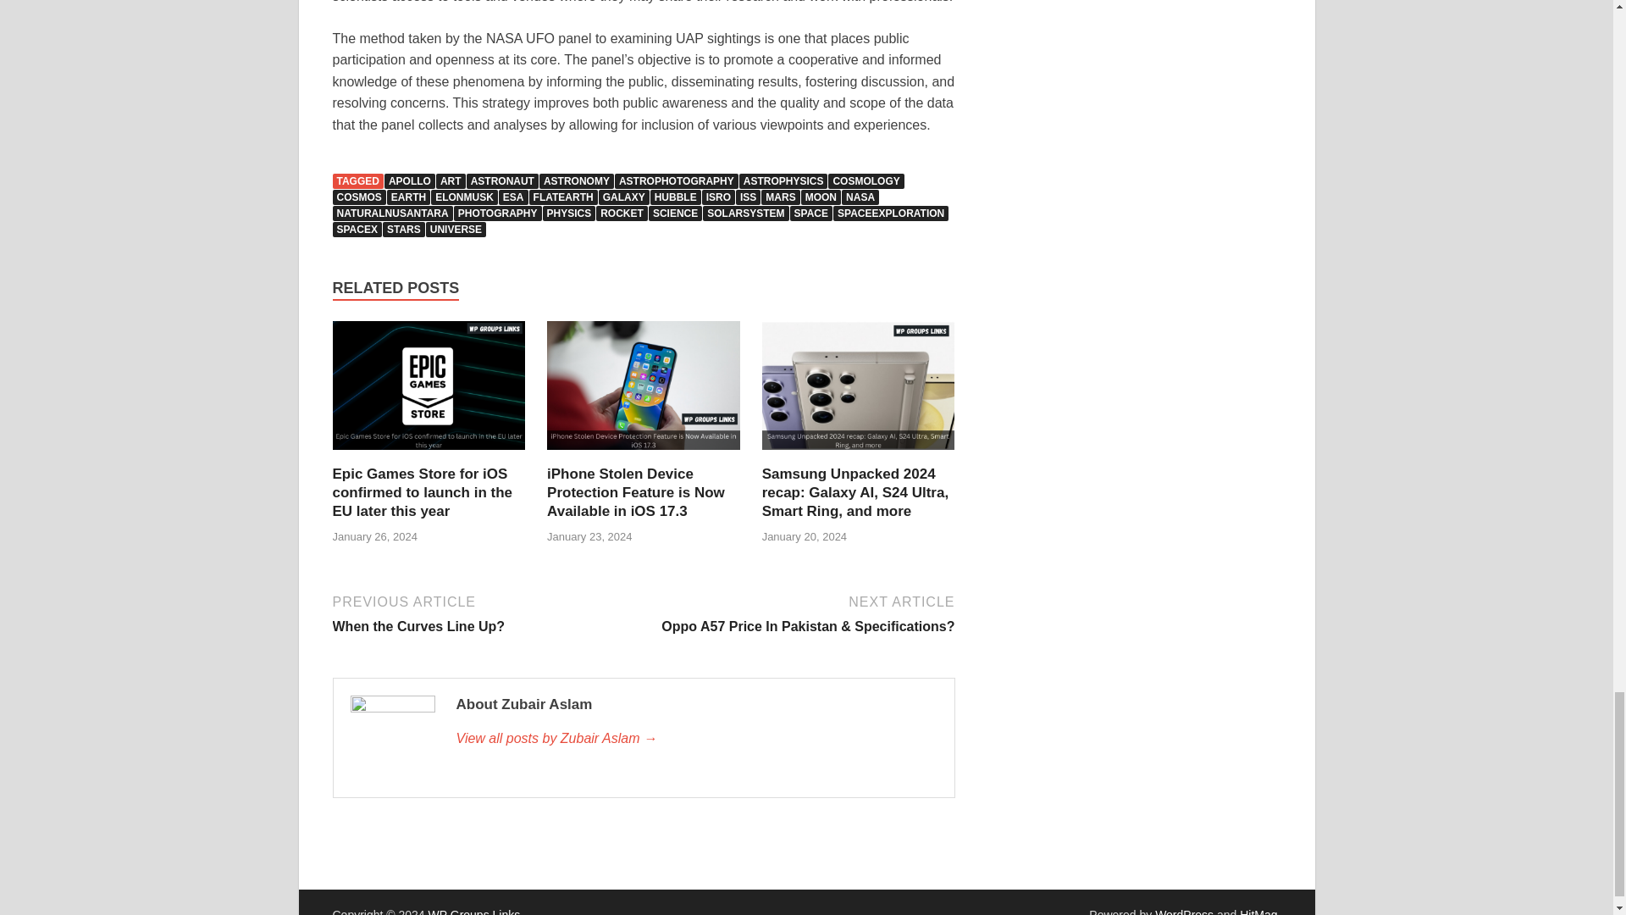 The height and width of the screenshot is (915, 1626). What do you see at coordinates (780, 197) in the screenshot?
I see `MARS` at bounding box center [780, 197].